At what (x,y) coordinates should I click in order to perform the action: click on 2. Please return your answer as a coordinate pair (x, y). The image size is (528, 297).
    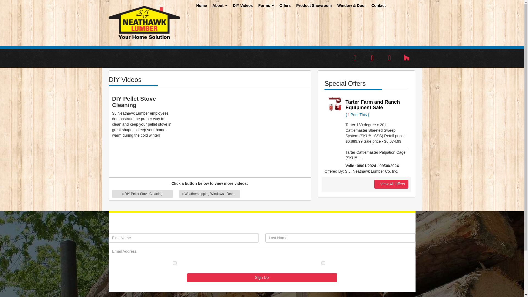
    Looking at the image, I should click on (323, 263).